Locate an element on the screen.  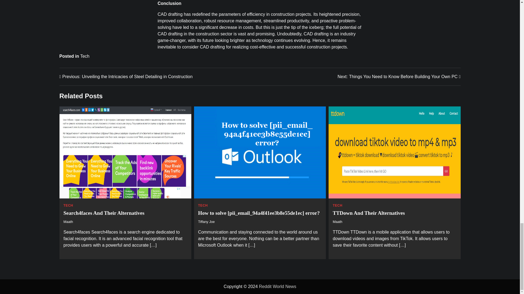
Tech is located at coordinates (68, 222).